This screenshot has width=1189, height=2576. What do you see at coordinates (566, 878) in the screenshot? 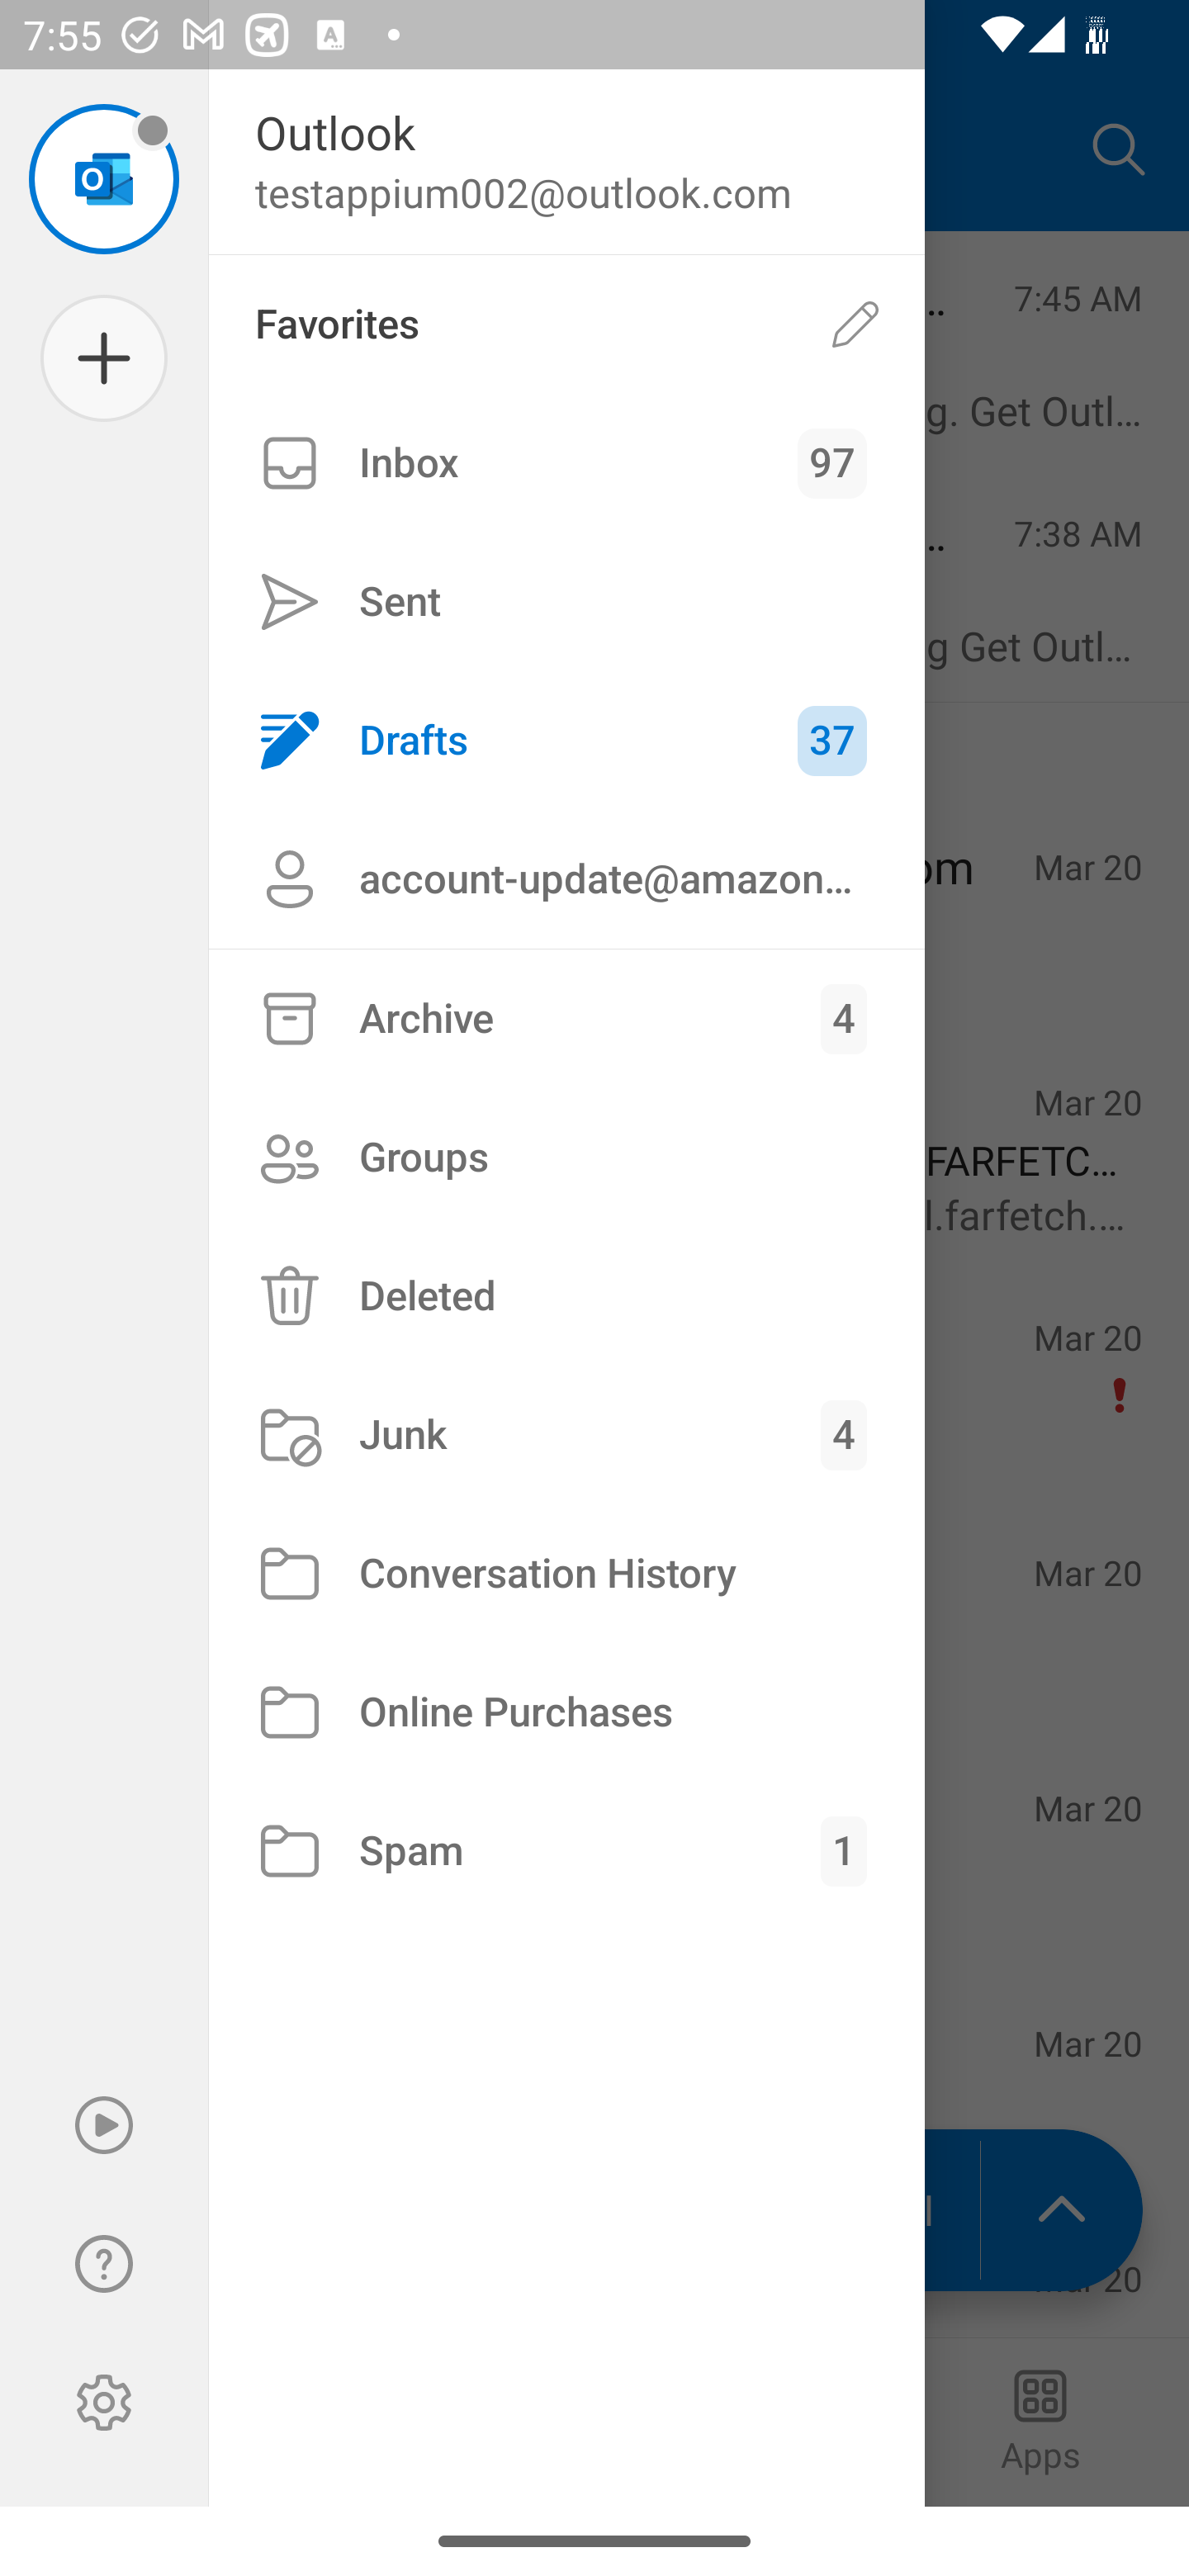
I see `account-update@amazon.com` at bounding box center [566, 878].